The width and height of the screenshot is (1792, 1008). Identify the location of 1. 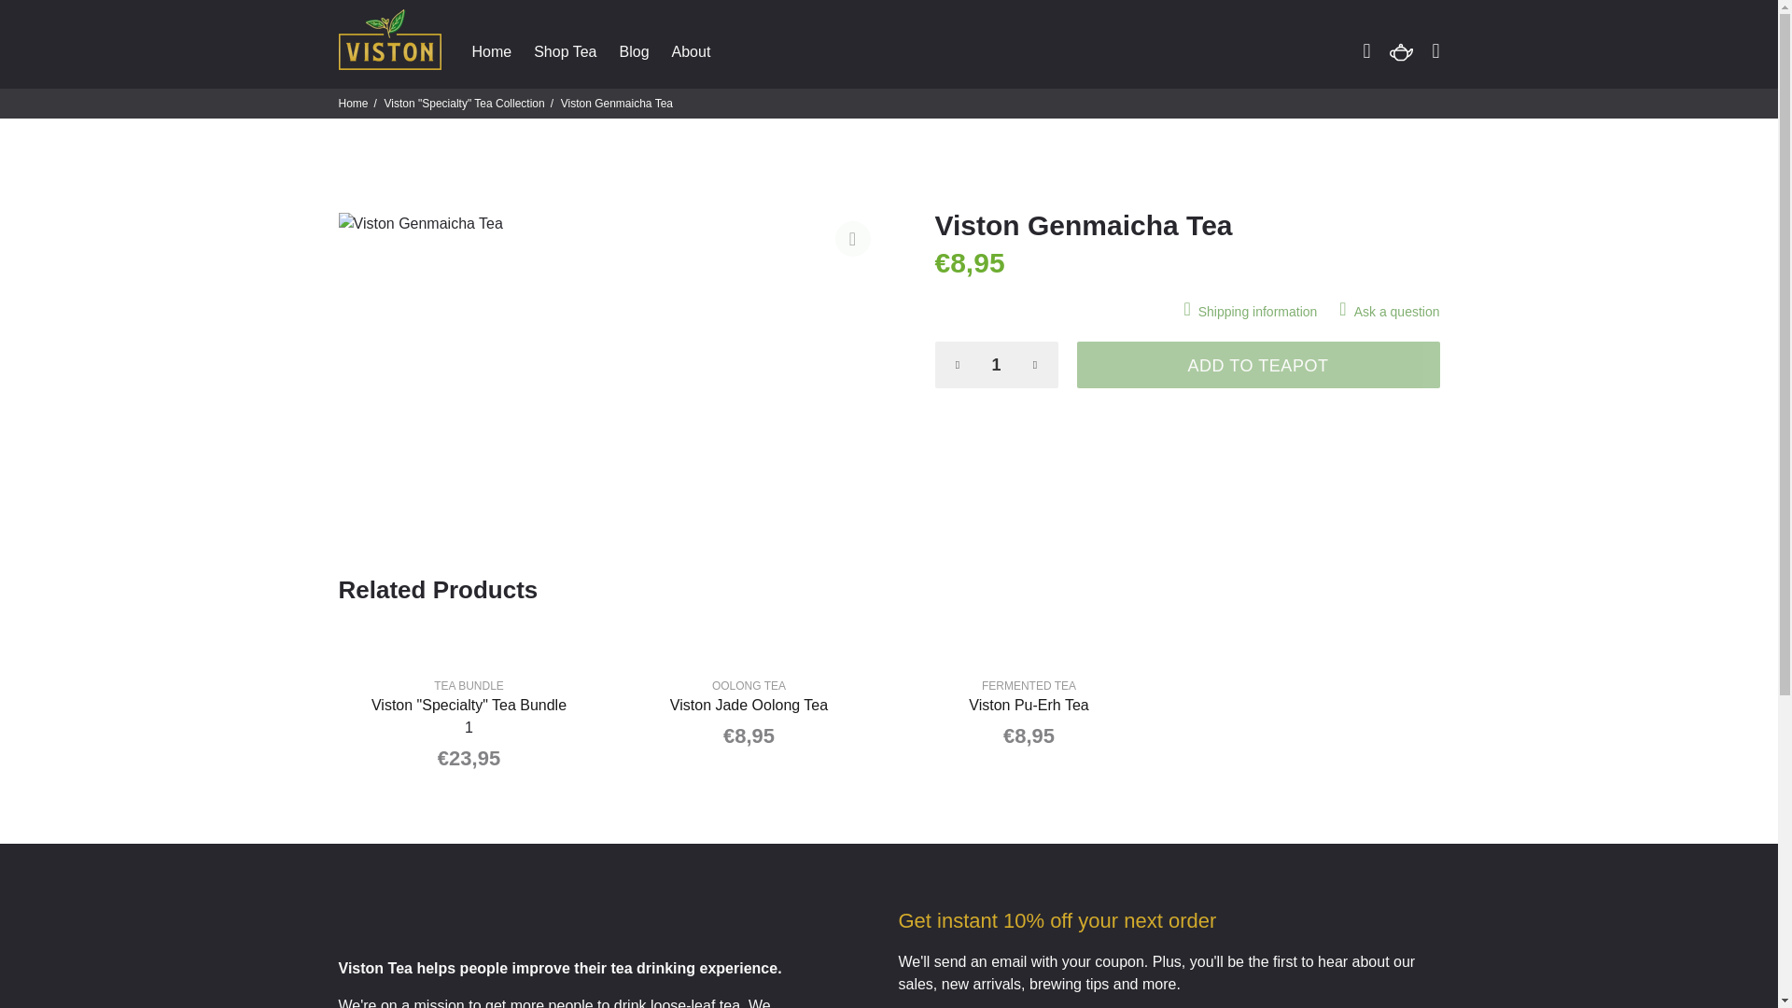
(997, 364).